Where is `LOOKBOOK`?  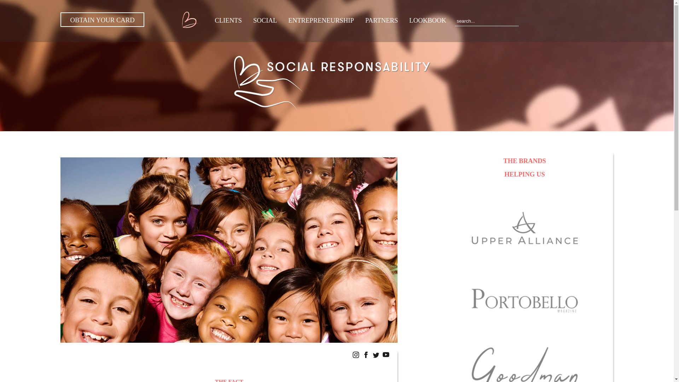 LOOKBOOK is located at coordinates (428, 21).